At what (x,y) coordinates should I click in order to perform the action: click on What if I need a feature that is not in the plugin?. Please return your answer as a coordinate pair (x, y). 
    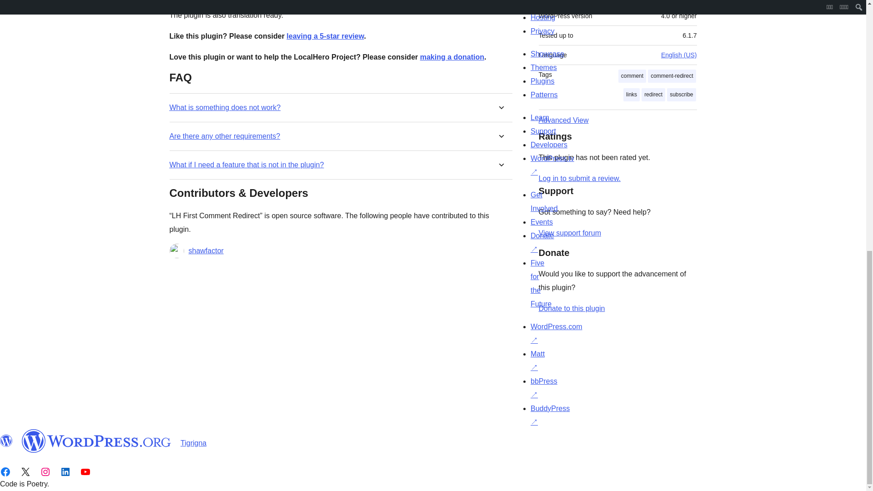
    Looking at the image, I should click on (246, 165).